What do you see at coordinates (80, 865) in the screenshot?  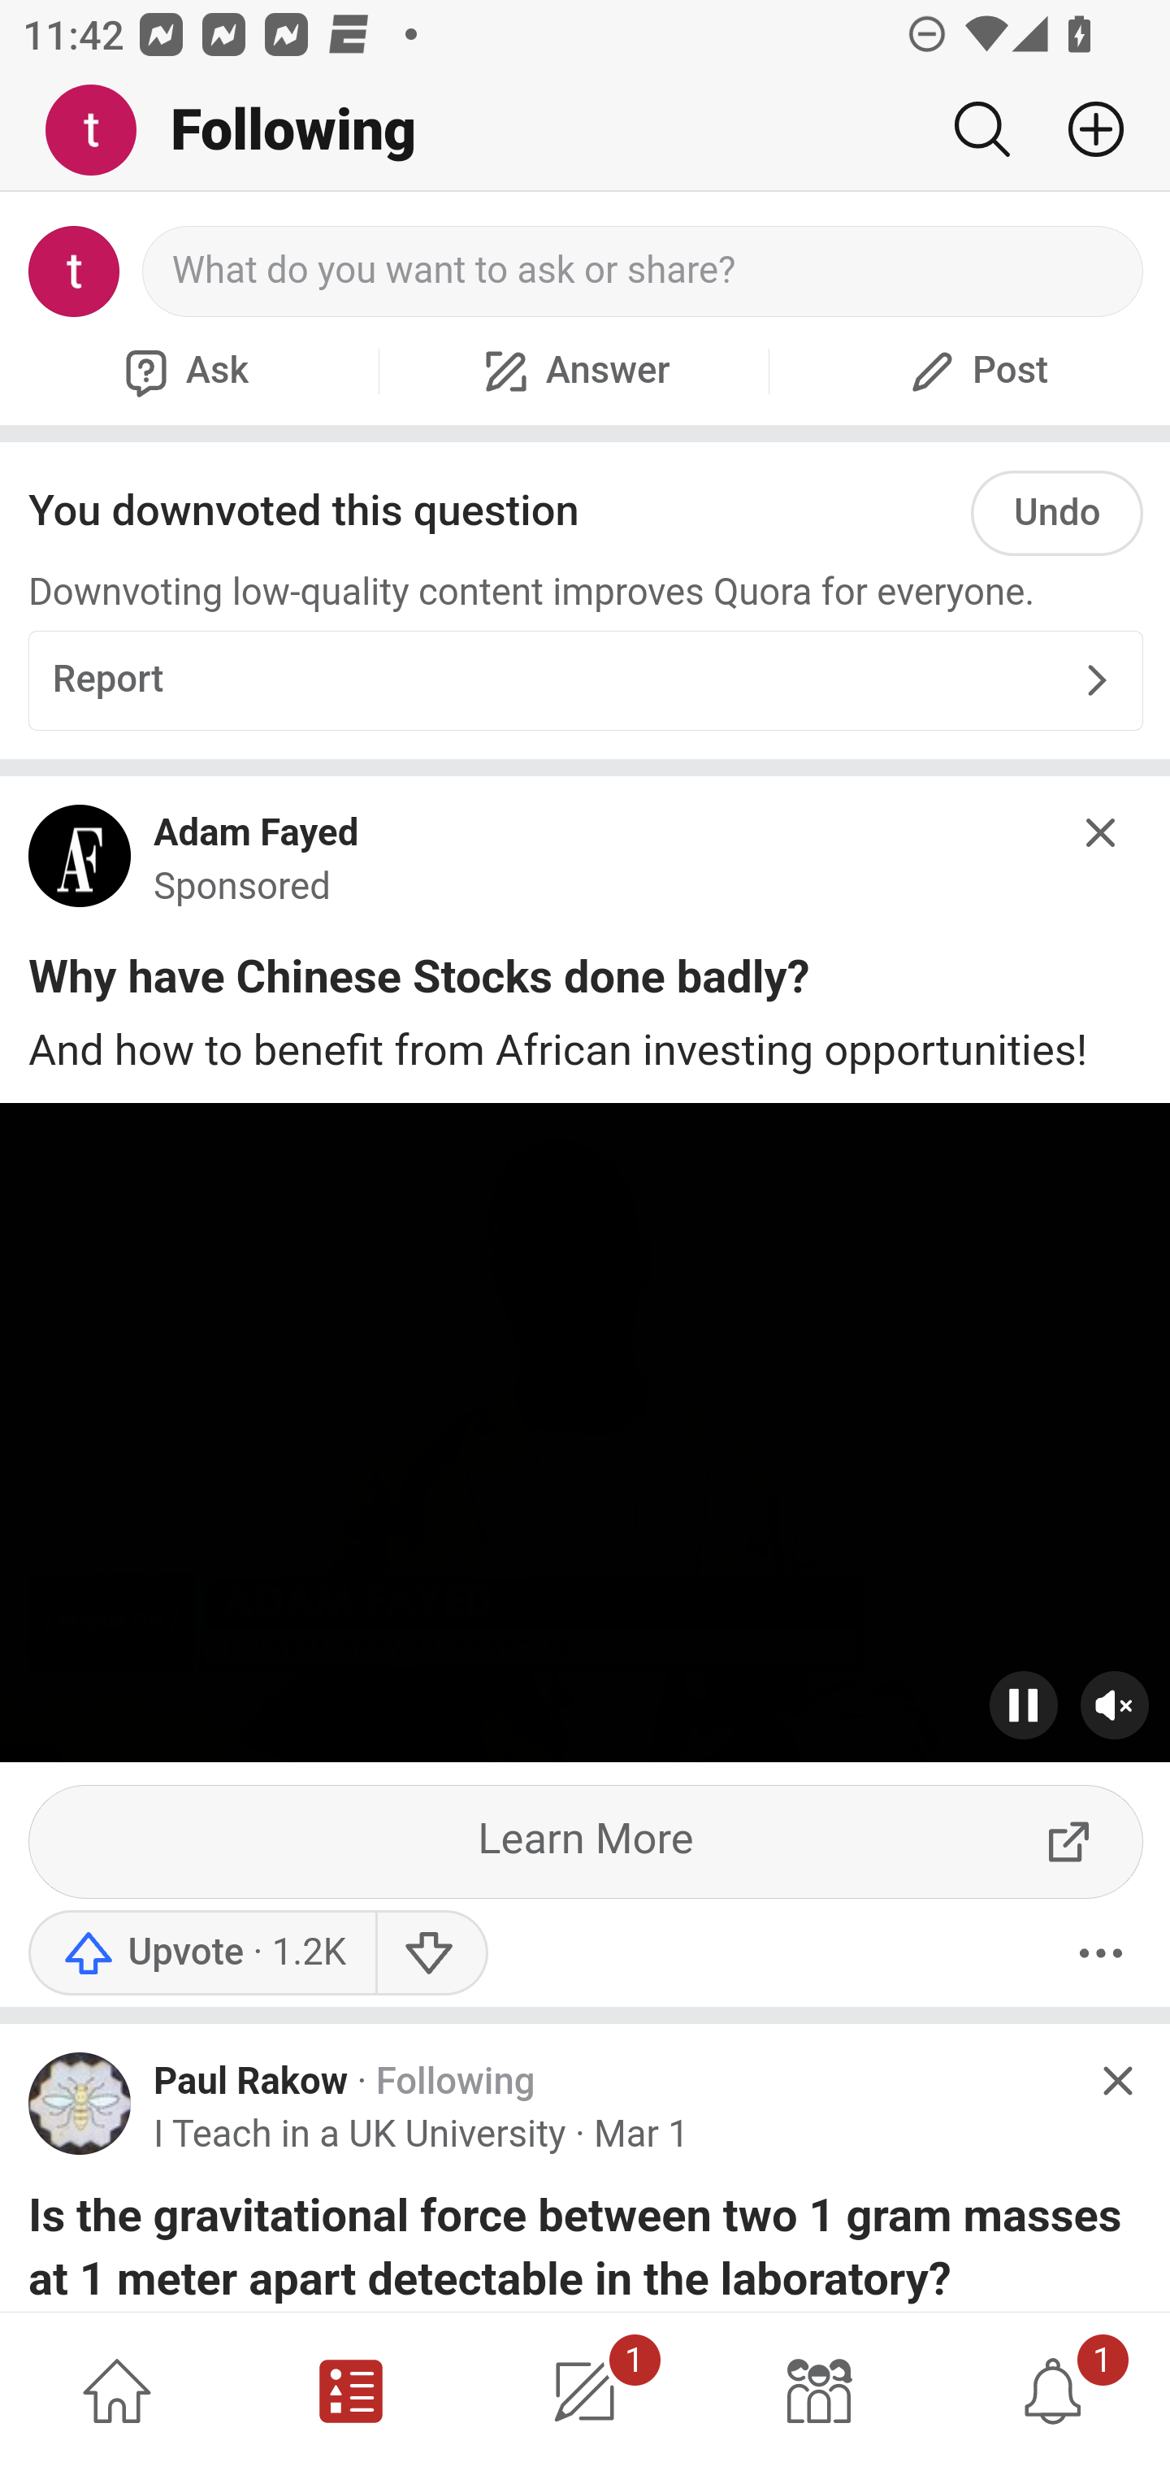 I see `main-qimg-9229f9829955c59ec9f04a2e40d98b2b` at bounding box center [80, 865].